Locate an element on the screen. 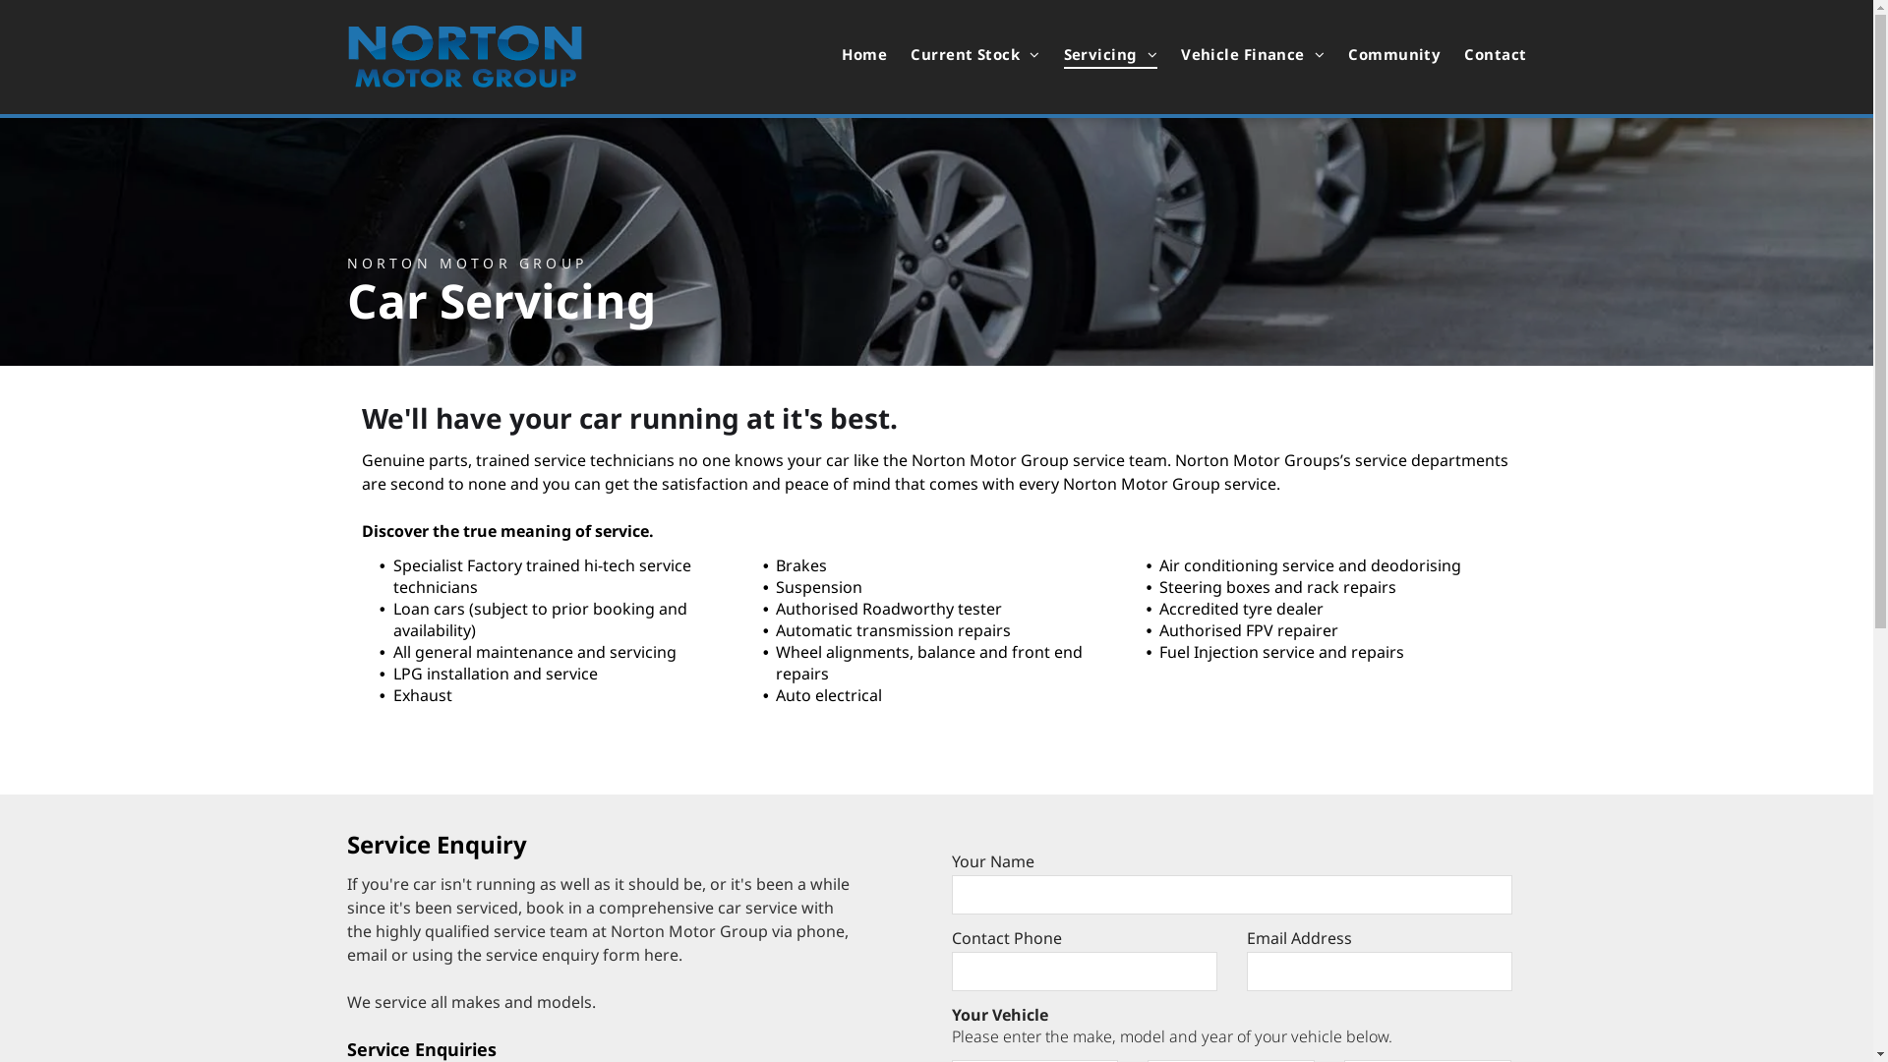 This screenshot has width=1888, height=1062. Current Stock is located at coordinates (964, 54).